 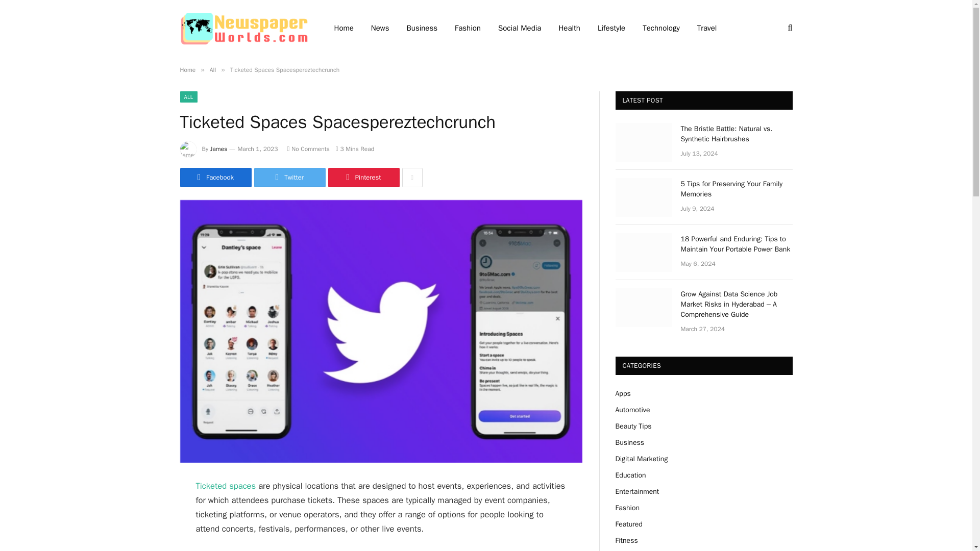 I want to click on Home, so click(x=187, y=69).